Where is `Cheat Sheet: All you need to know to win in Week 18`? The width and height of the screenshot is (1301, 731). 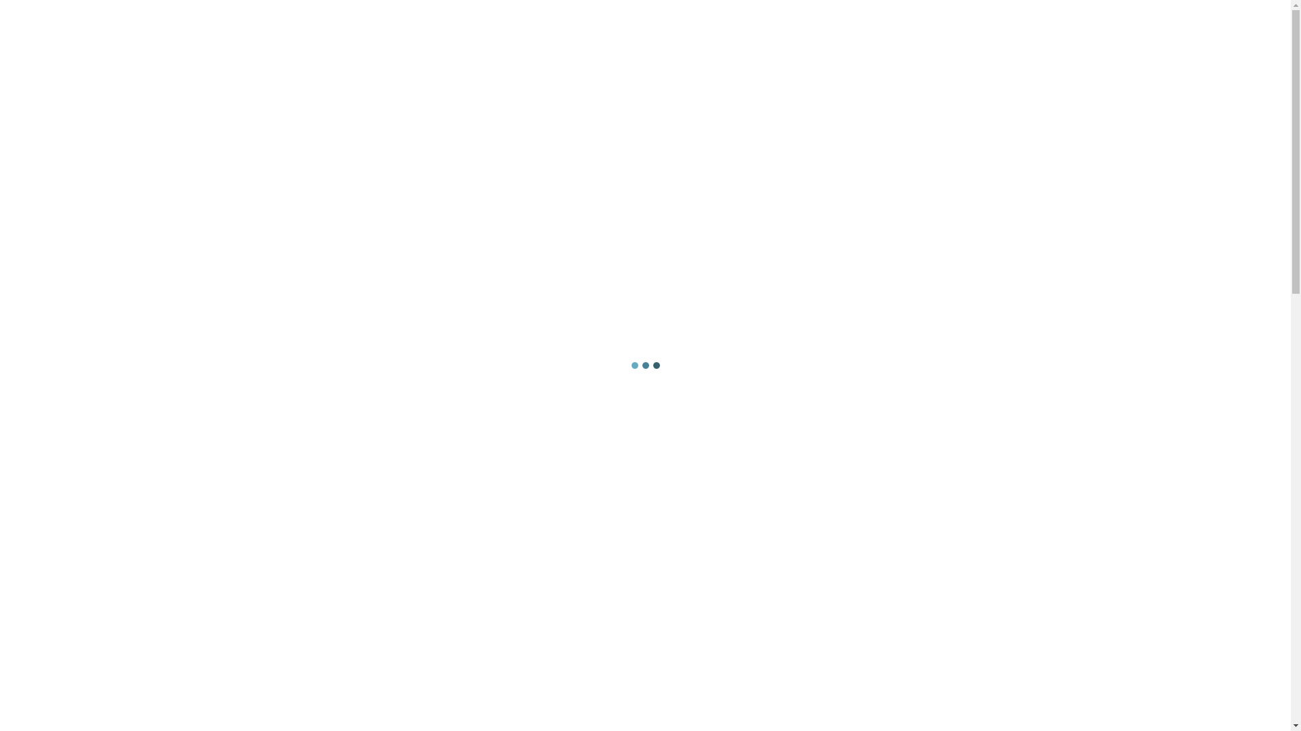 Cheat Sheet: All you need to know to win in Week 18 is located at coordinates (965, 470).